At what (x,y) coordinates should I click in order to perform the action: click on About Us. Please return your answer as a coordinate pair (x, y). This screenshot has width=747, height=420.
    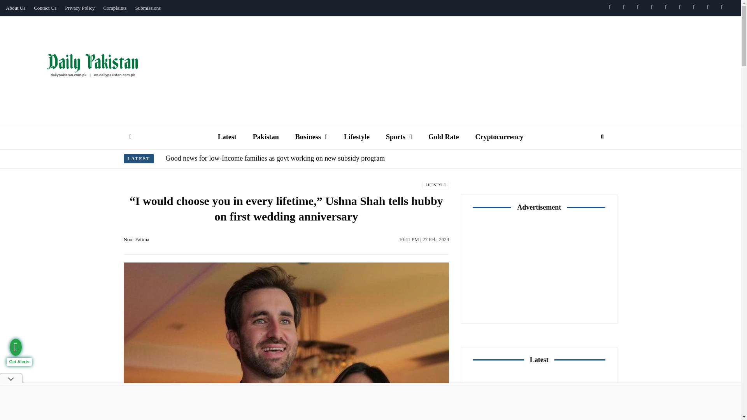
    Looking at the image, I should click on (16, 8).